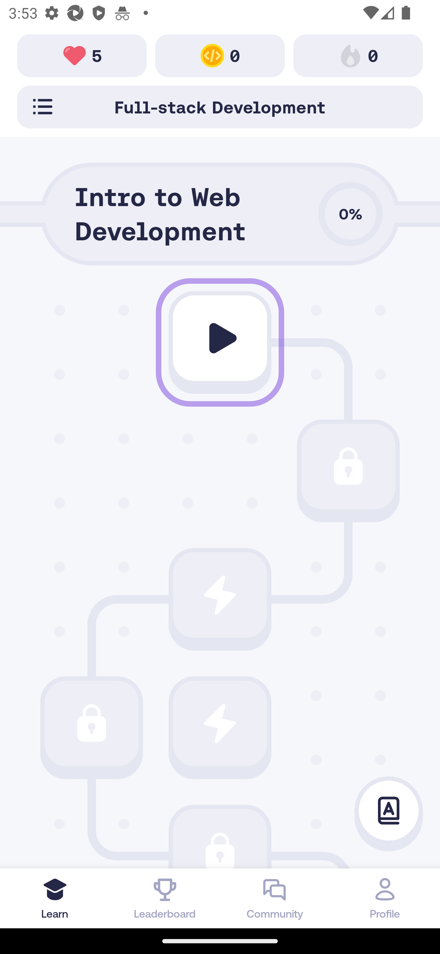 The height and width of the screenshot is (954, 440). I want to click on Path Icon, so click(220, 338).